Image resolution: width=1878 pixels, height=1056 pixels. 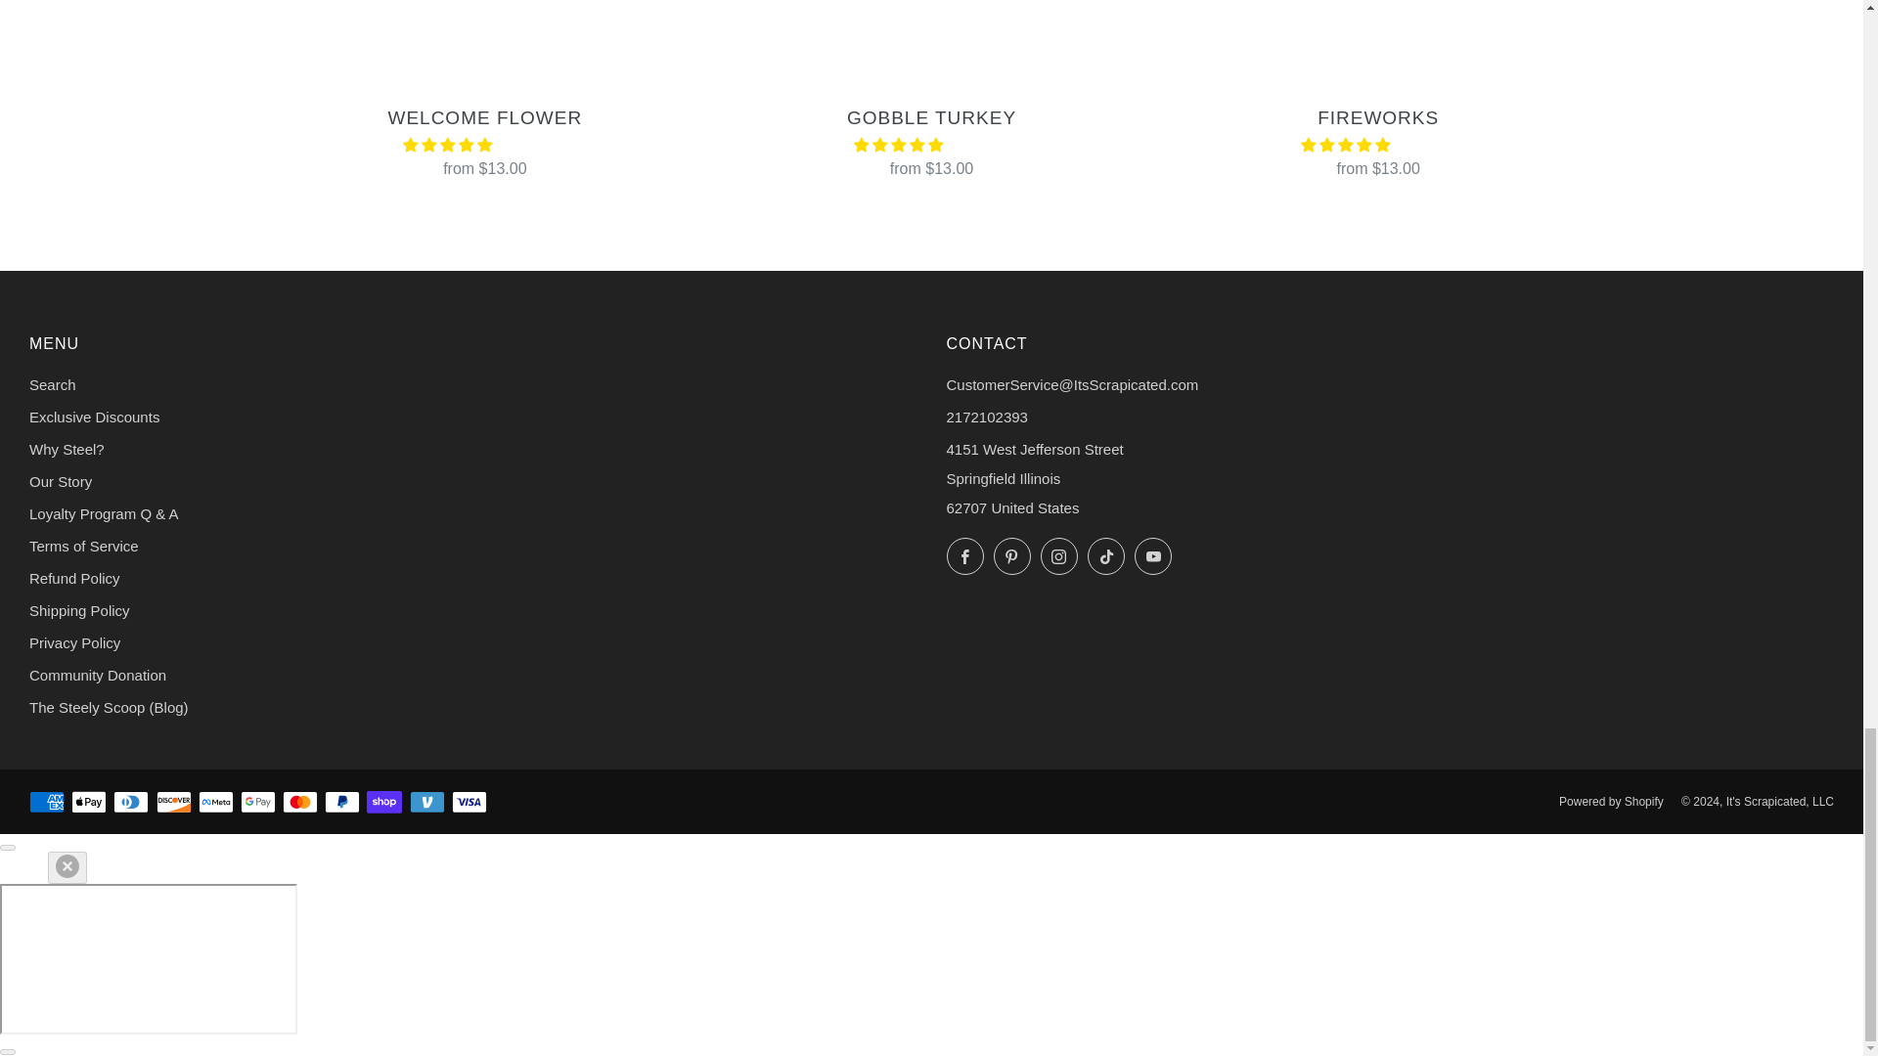 What do you see at coordinates (931, 139) in the screenshot?
I see `Gobble Turkey` at bounding box center [931, 139].